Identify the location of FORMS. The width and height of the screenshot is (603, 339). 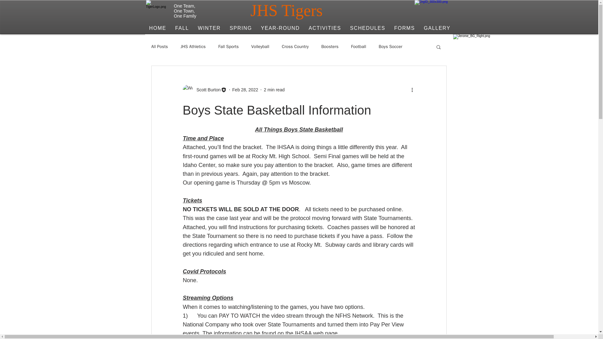
(404, 28).